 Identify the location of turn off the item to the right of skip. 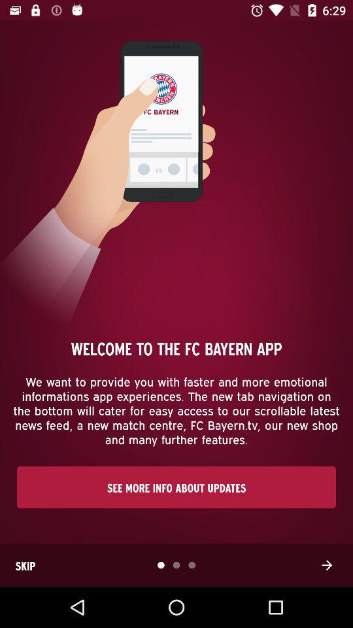
(327, 565).